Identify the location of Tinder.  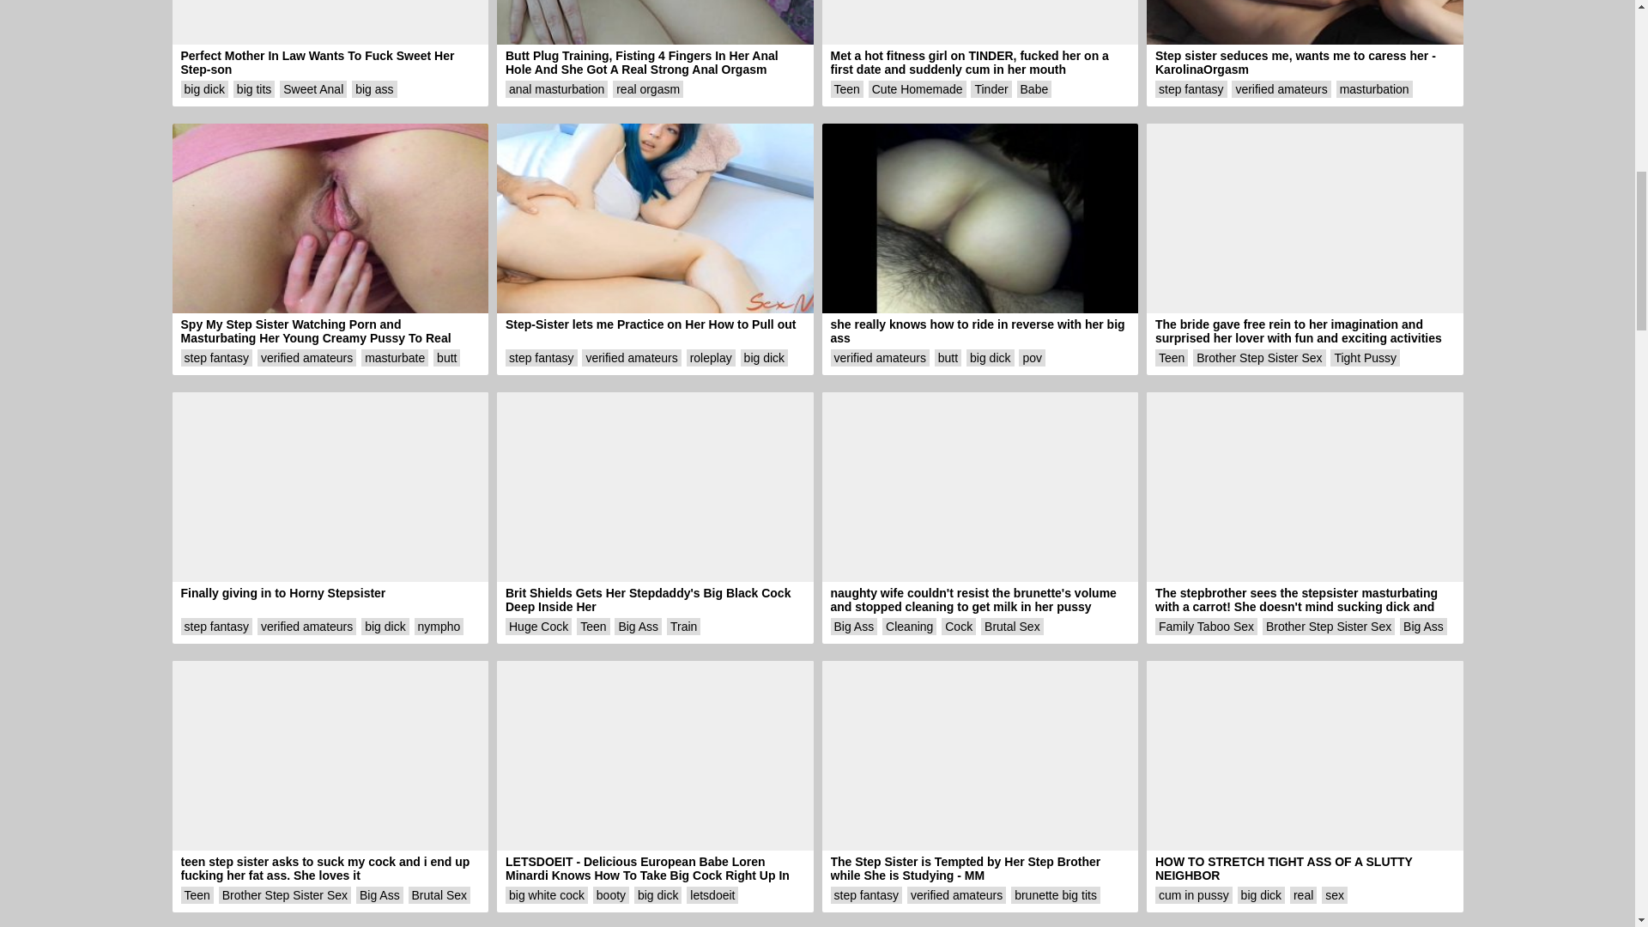
(991, 88).